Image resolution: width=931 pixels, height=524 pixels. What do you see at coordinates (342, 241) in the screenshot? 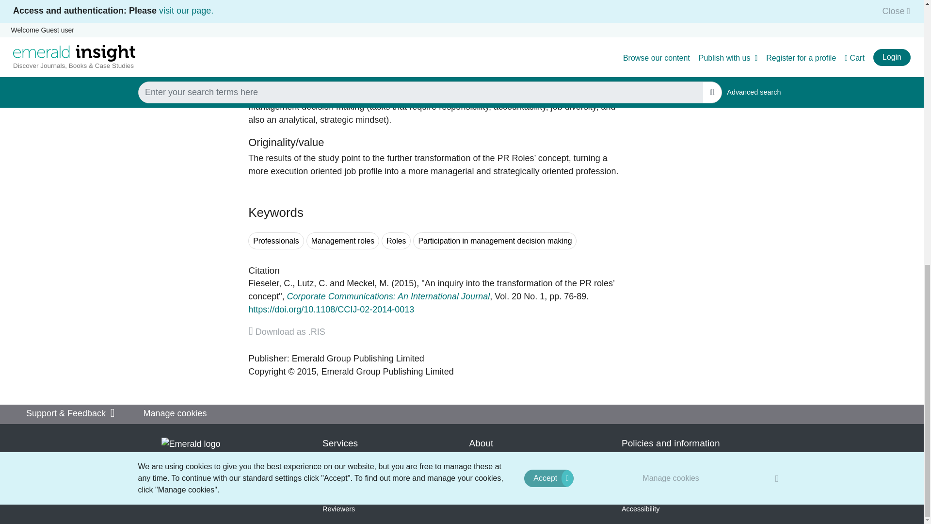
I see `Search for keyword Management roles` at bounding box center [342, 241].